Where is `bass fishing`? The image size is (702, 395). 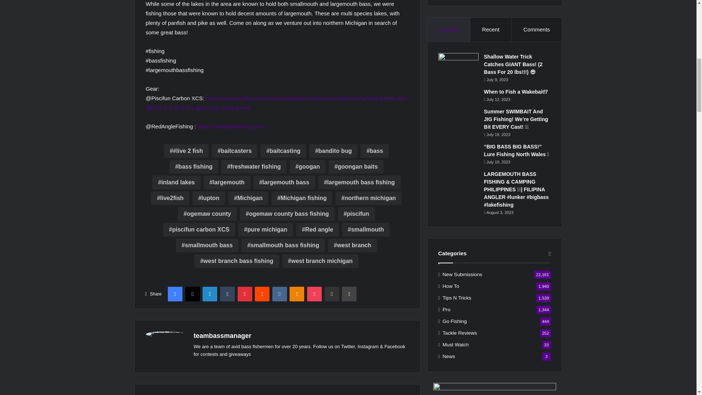
bass fishing is located at coordinates (194, 167).